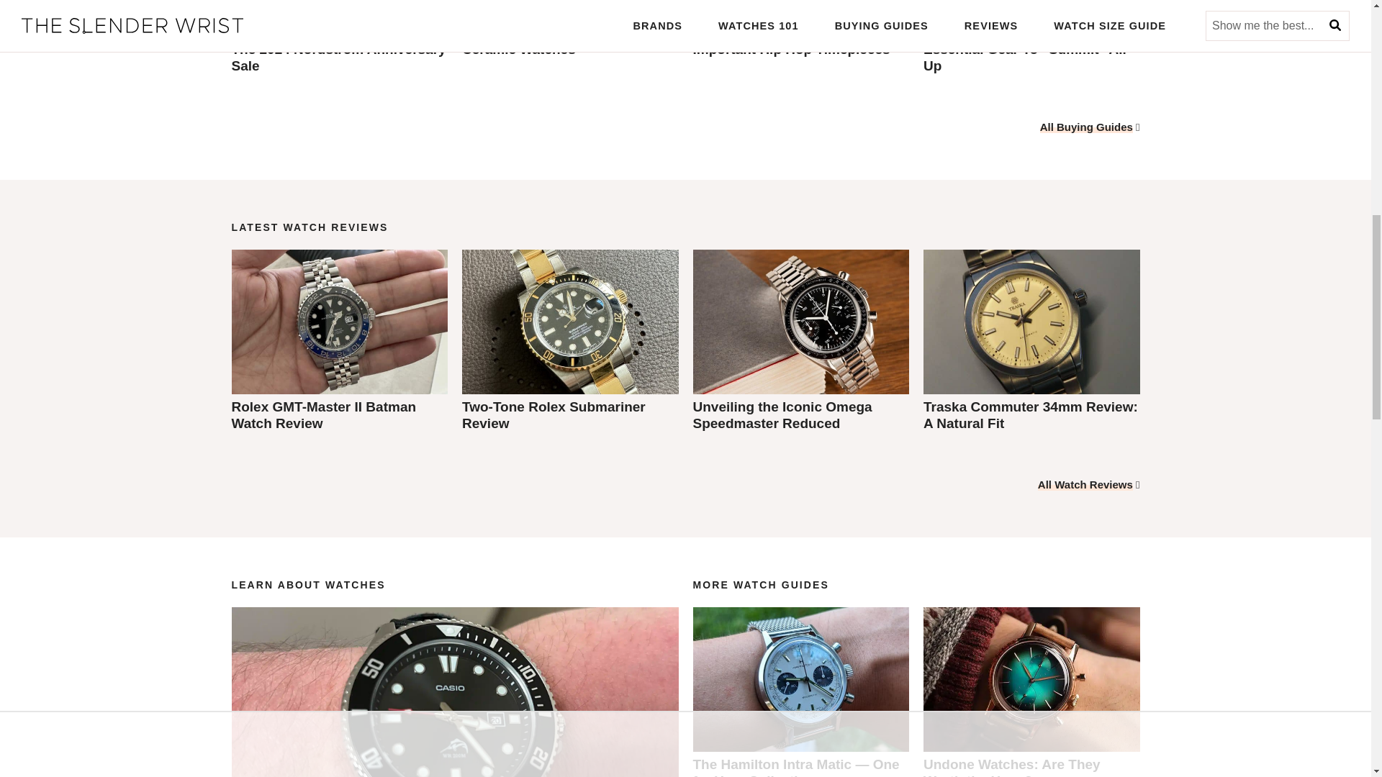  I want to click on All Watch Reviews, so click(1085, 484).